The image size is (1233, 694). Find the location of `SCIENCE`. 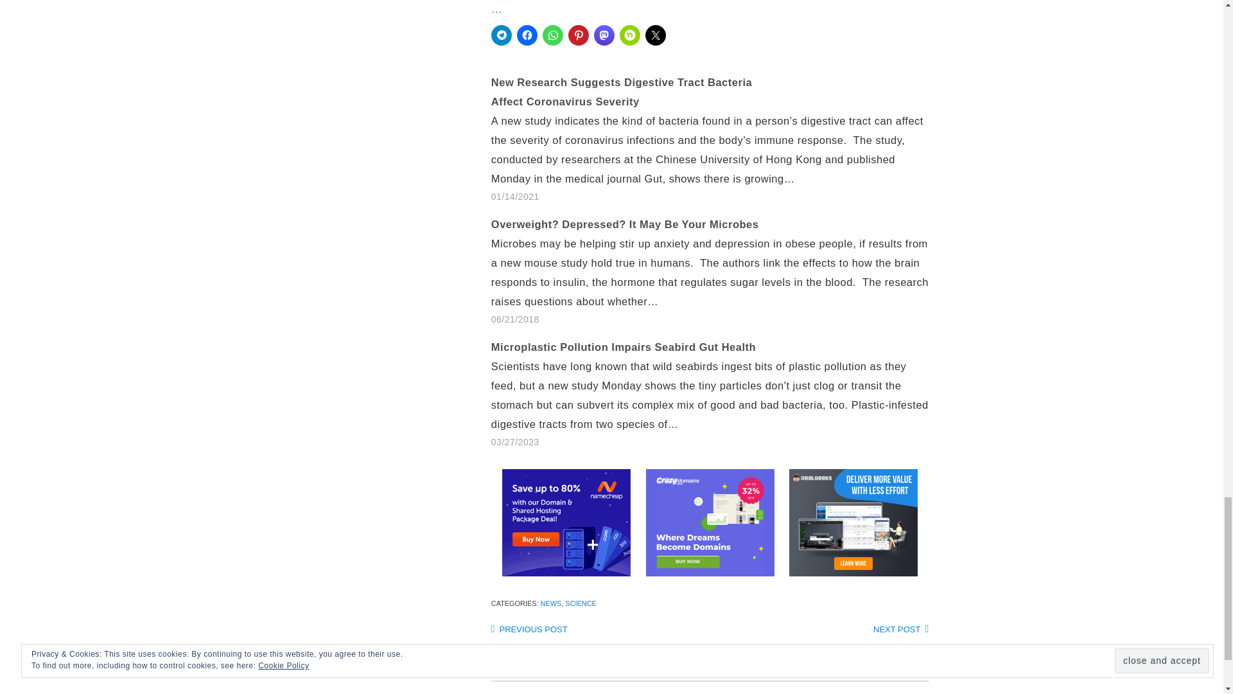

SCIENCE is located at coordinates (580, 603).